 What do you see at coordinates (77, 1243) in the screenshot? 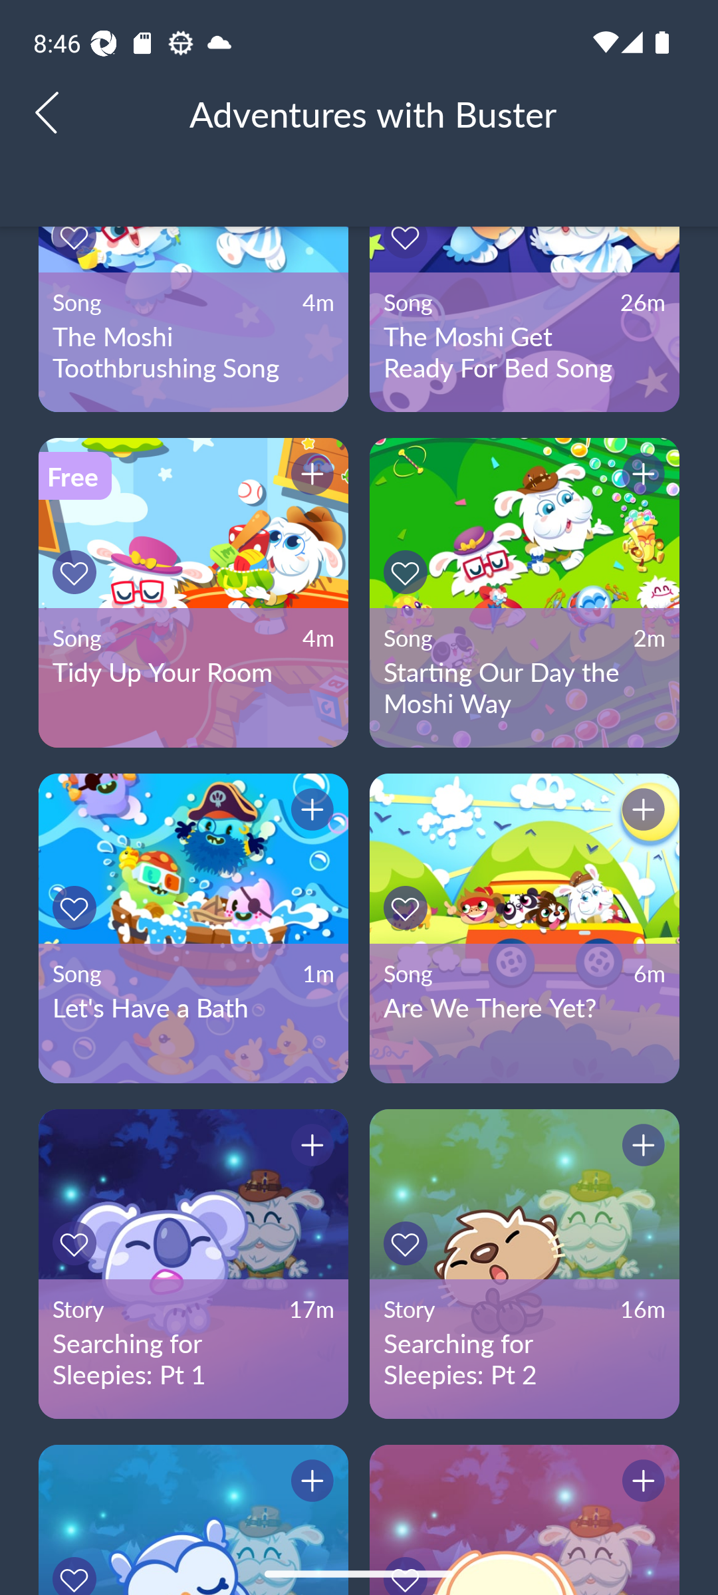
I see `Button` at bounding box center [77, 1243].